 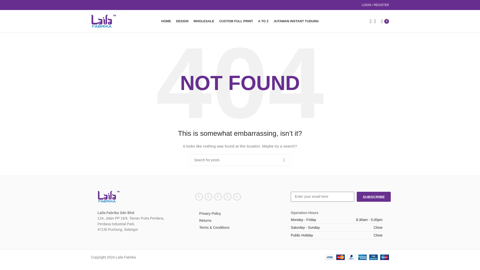 What do you see at coordinates (373, 196) in the screenshot?
I see `SUBSCRIBE` at bounding box center [373, 196].